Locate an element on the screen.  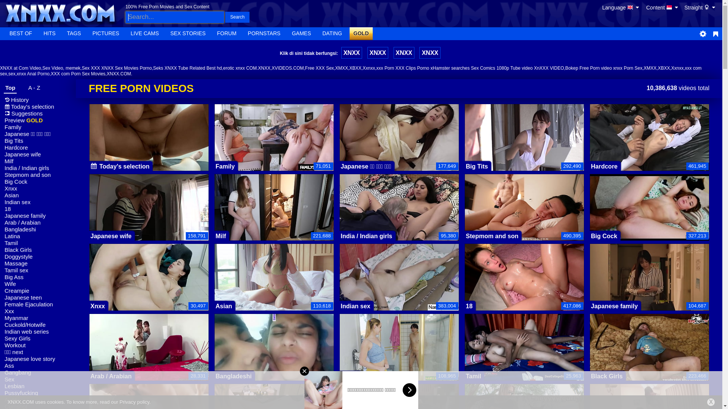
Bangladeshi is located at coordinates (38, 229).